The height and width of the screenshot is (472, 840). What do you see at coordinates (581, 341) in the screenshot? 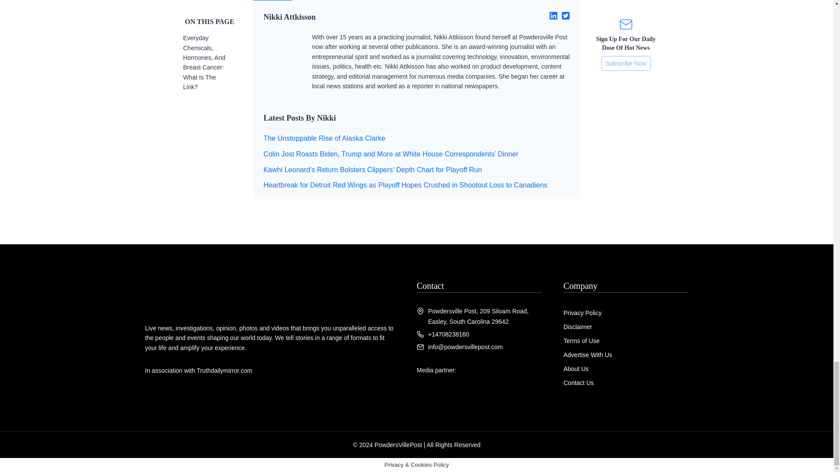
I see `Terms of Use` at bounding box center [581, 341].